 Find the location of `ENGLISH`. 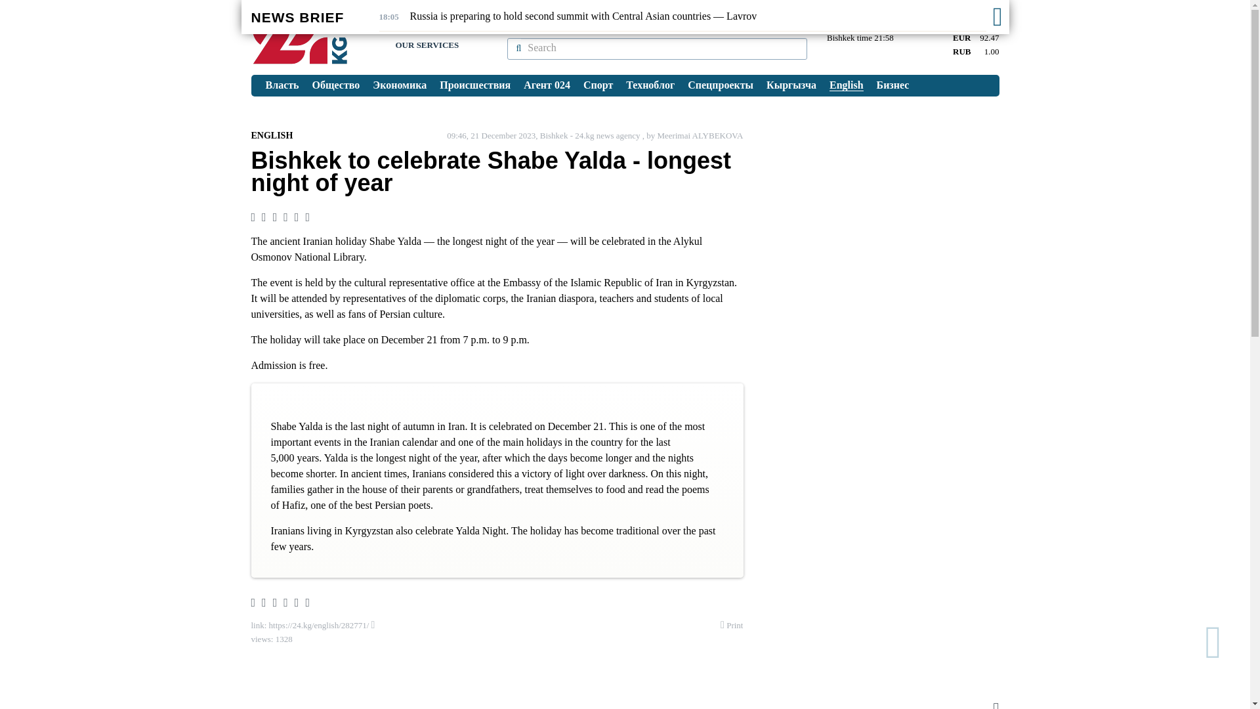

ENGLISH is located at coordinates (272, 135).